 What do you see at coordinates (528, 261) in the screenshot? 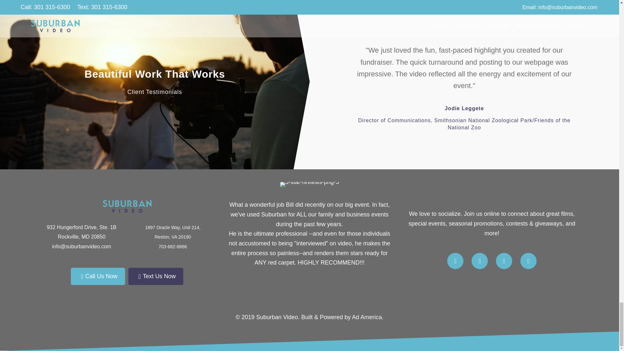
I see `Instagram` at bounding box center [528, 261].